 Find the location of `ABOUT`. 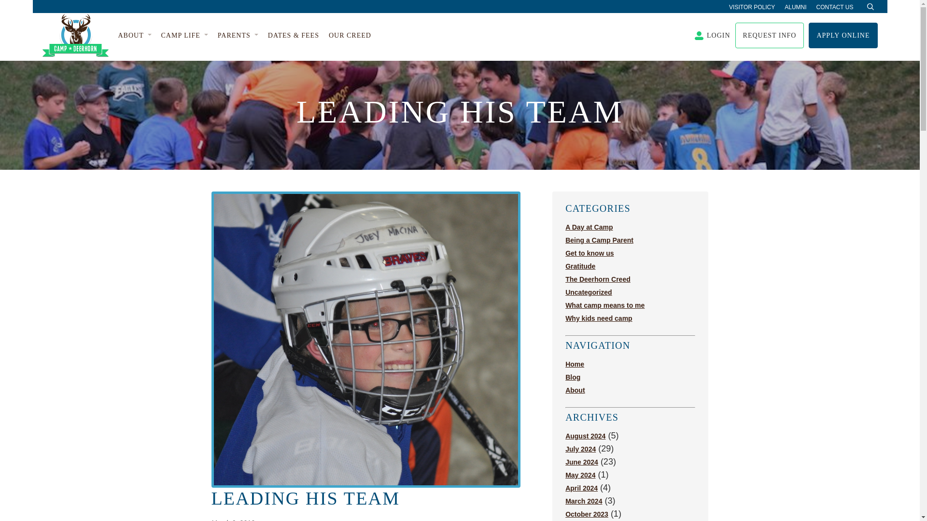

ABOUT is located at coordinates (134, 36).